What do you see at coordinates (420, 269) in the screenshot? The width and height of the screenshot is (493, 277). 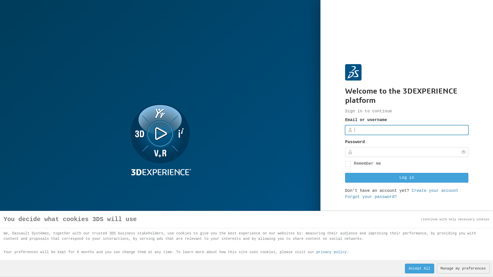 I see `Accept All` at bounding box center [420, 269].